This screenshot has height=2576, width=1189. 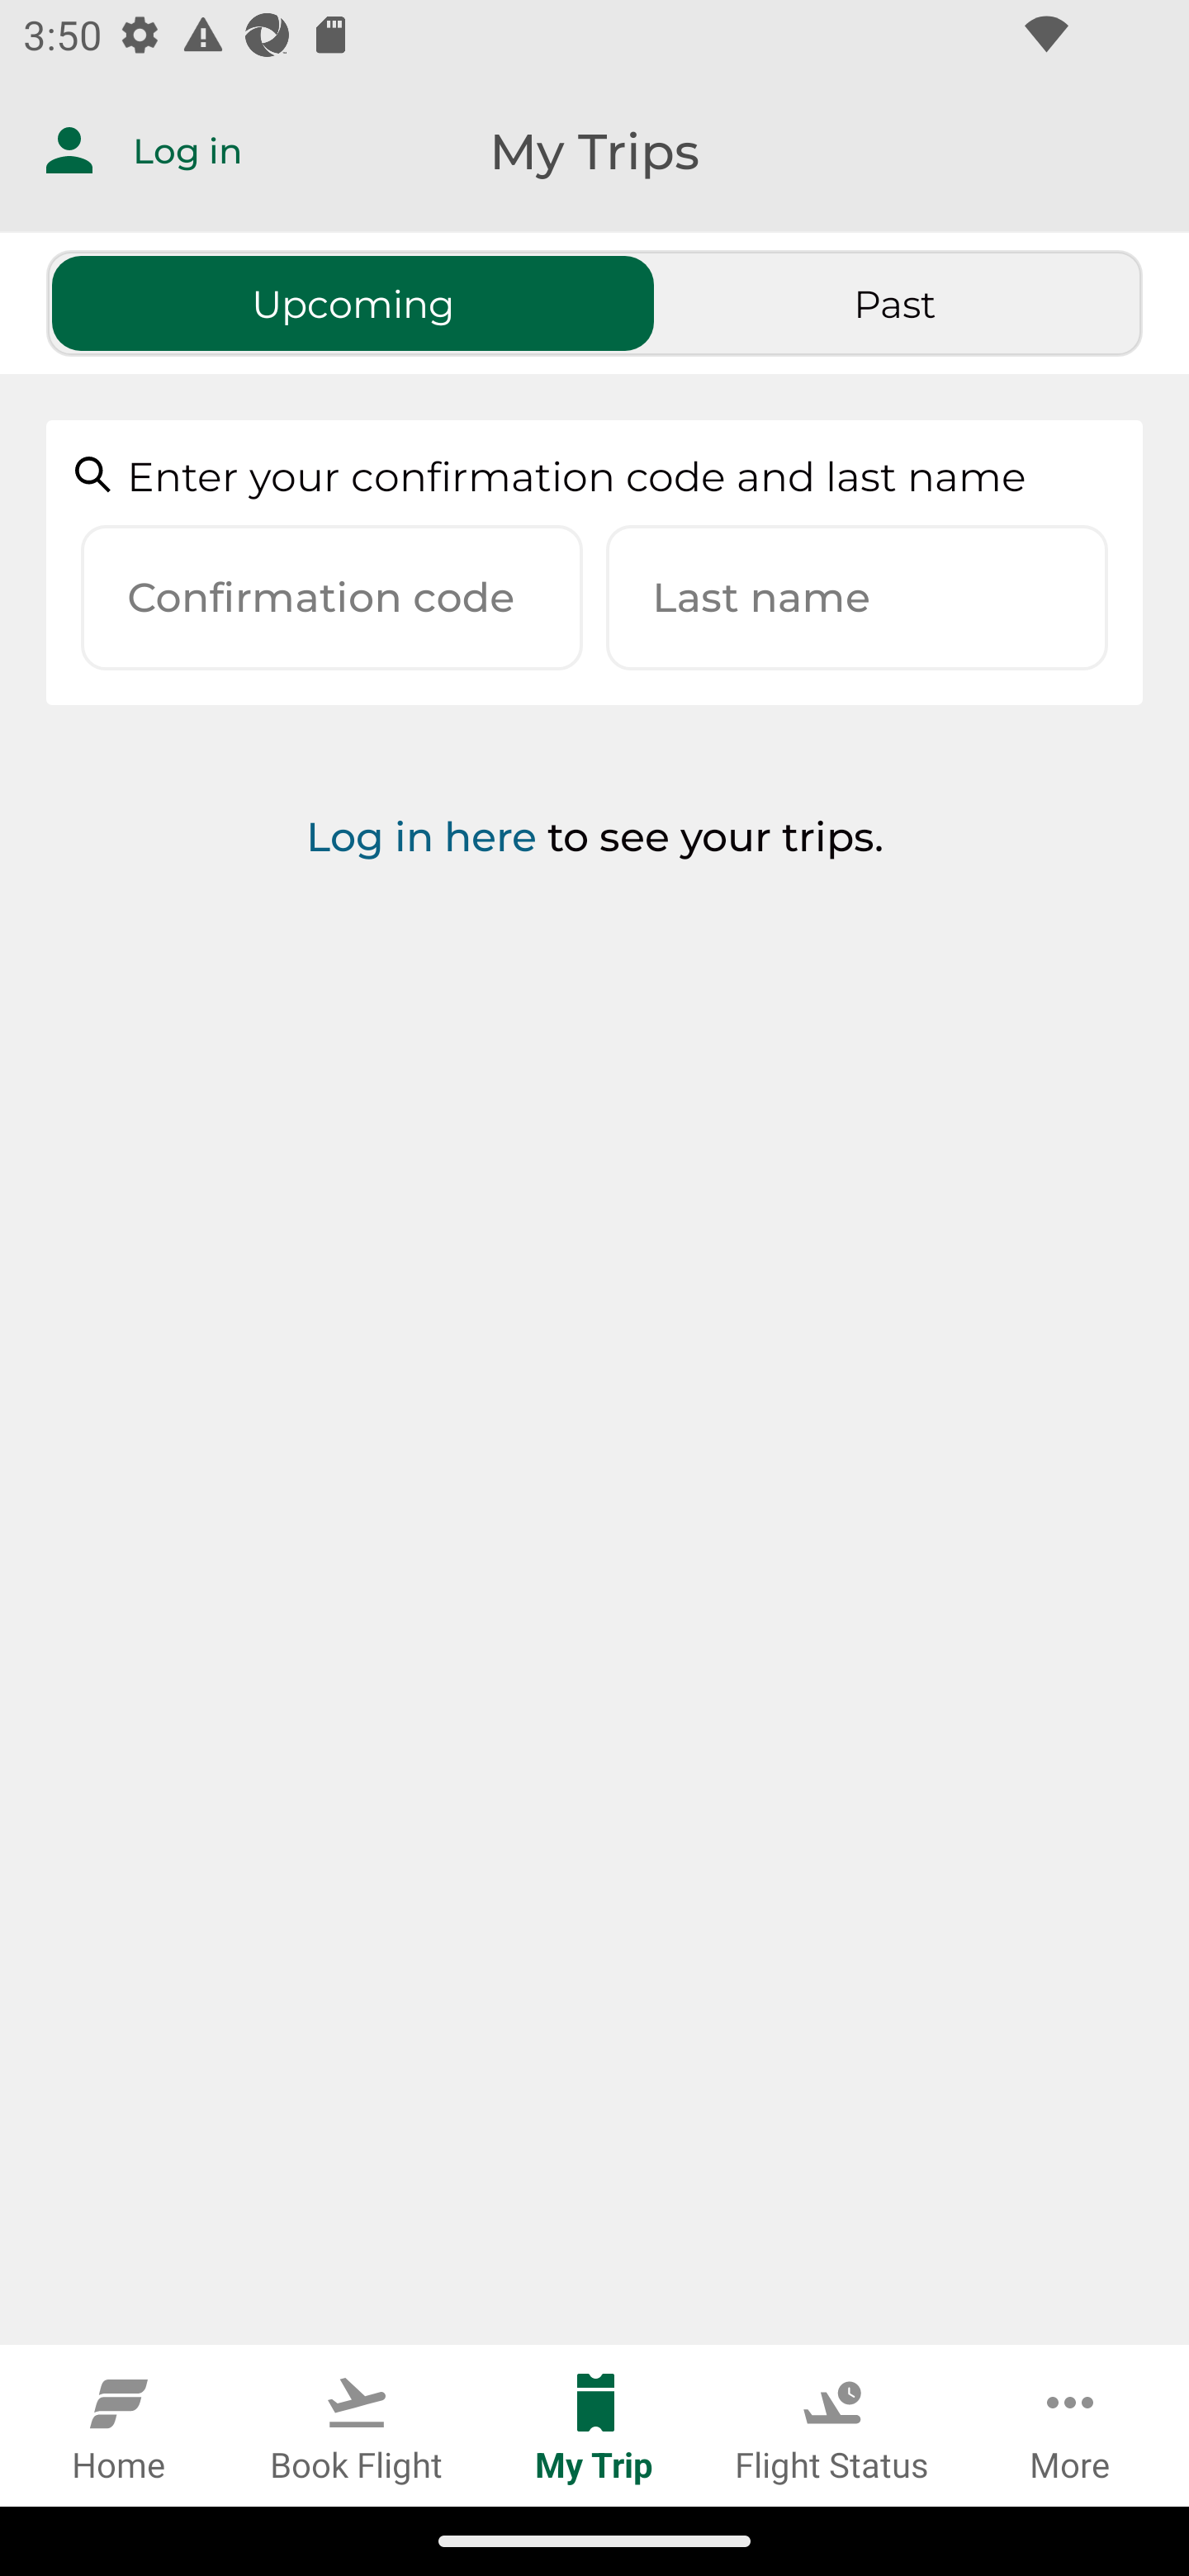 I want to click on Home, so click(x=119, y=2425).